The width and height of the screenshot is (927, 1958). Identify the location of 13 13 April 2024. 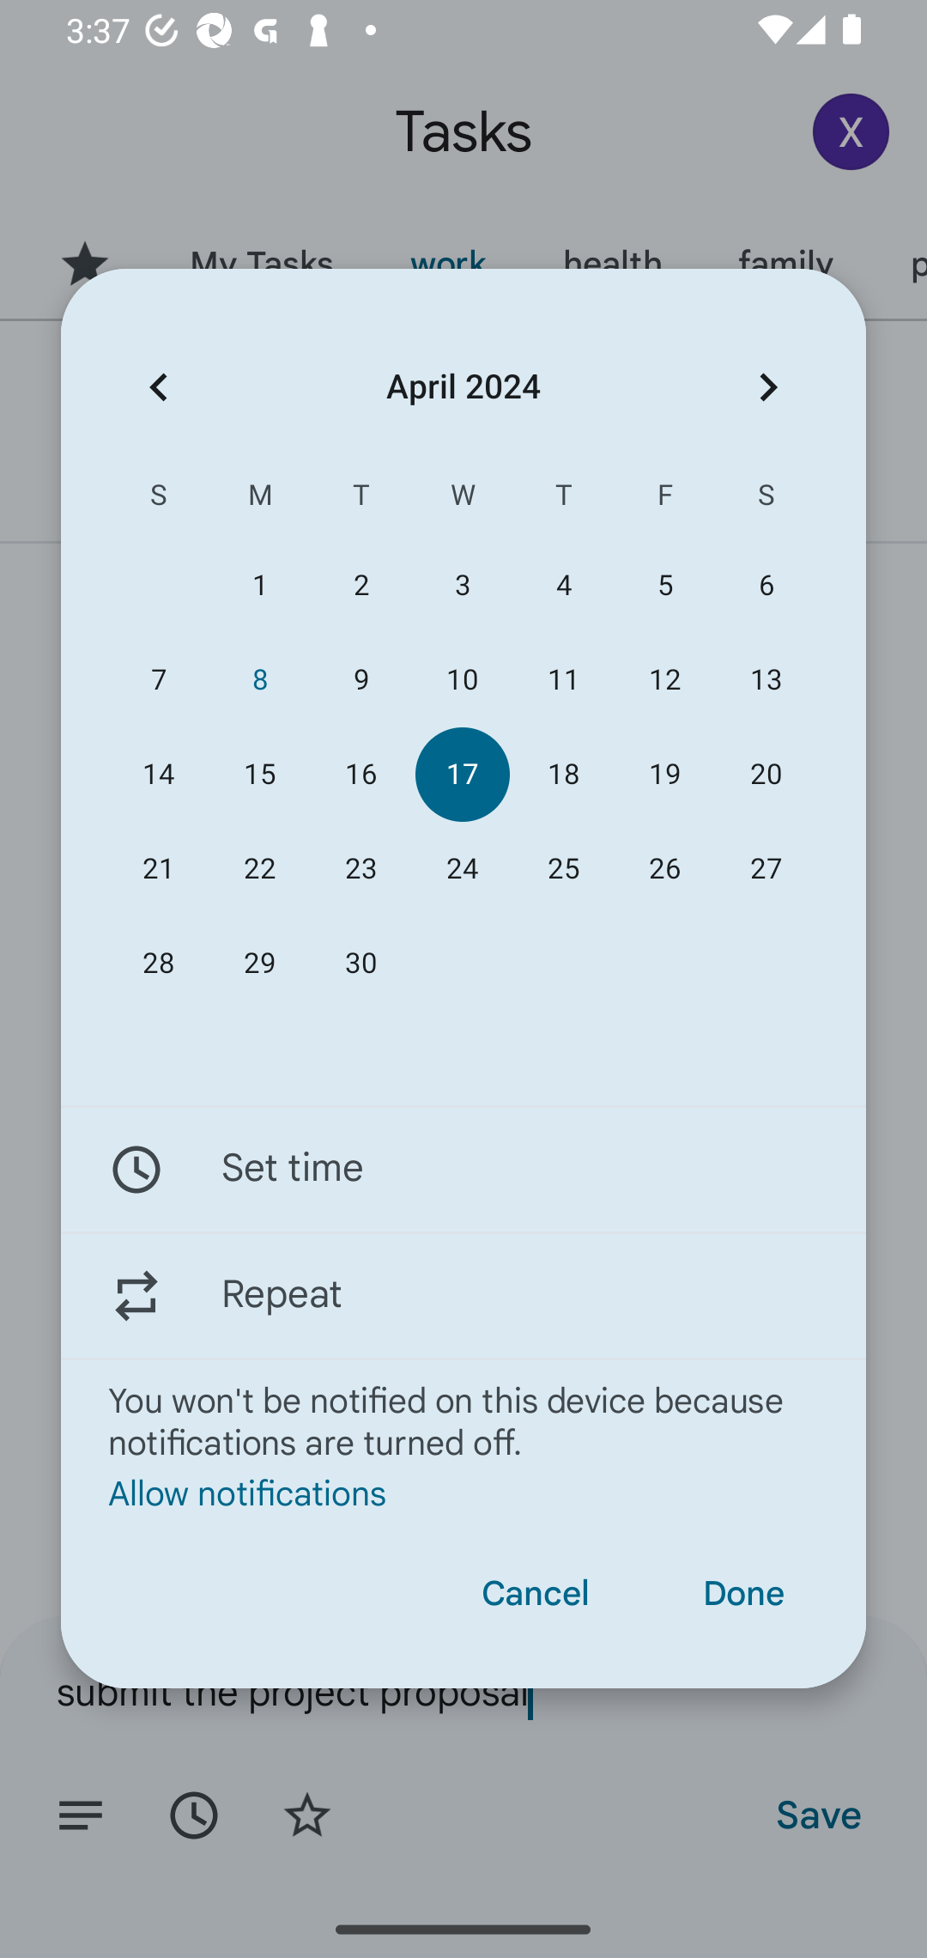
(766, 678).